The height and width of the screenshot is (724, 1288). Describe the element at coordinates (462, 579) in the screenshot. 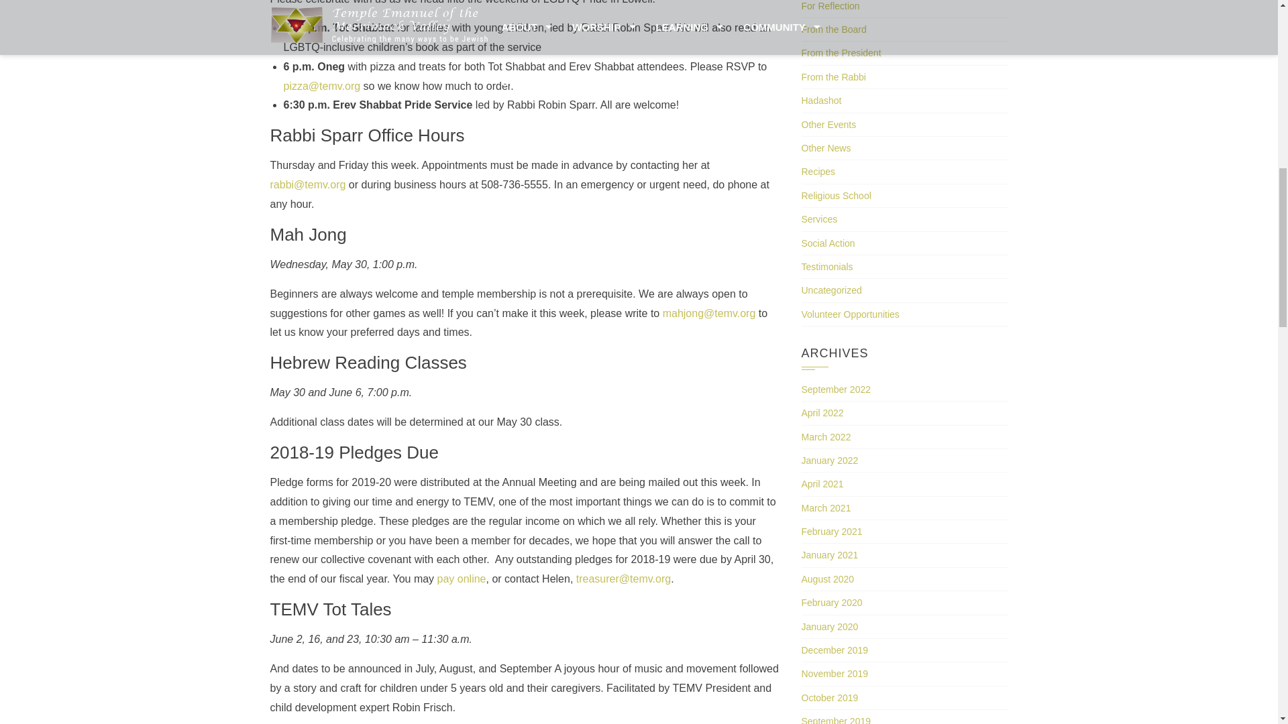

I see `pay online` at that location.